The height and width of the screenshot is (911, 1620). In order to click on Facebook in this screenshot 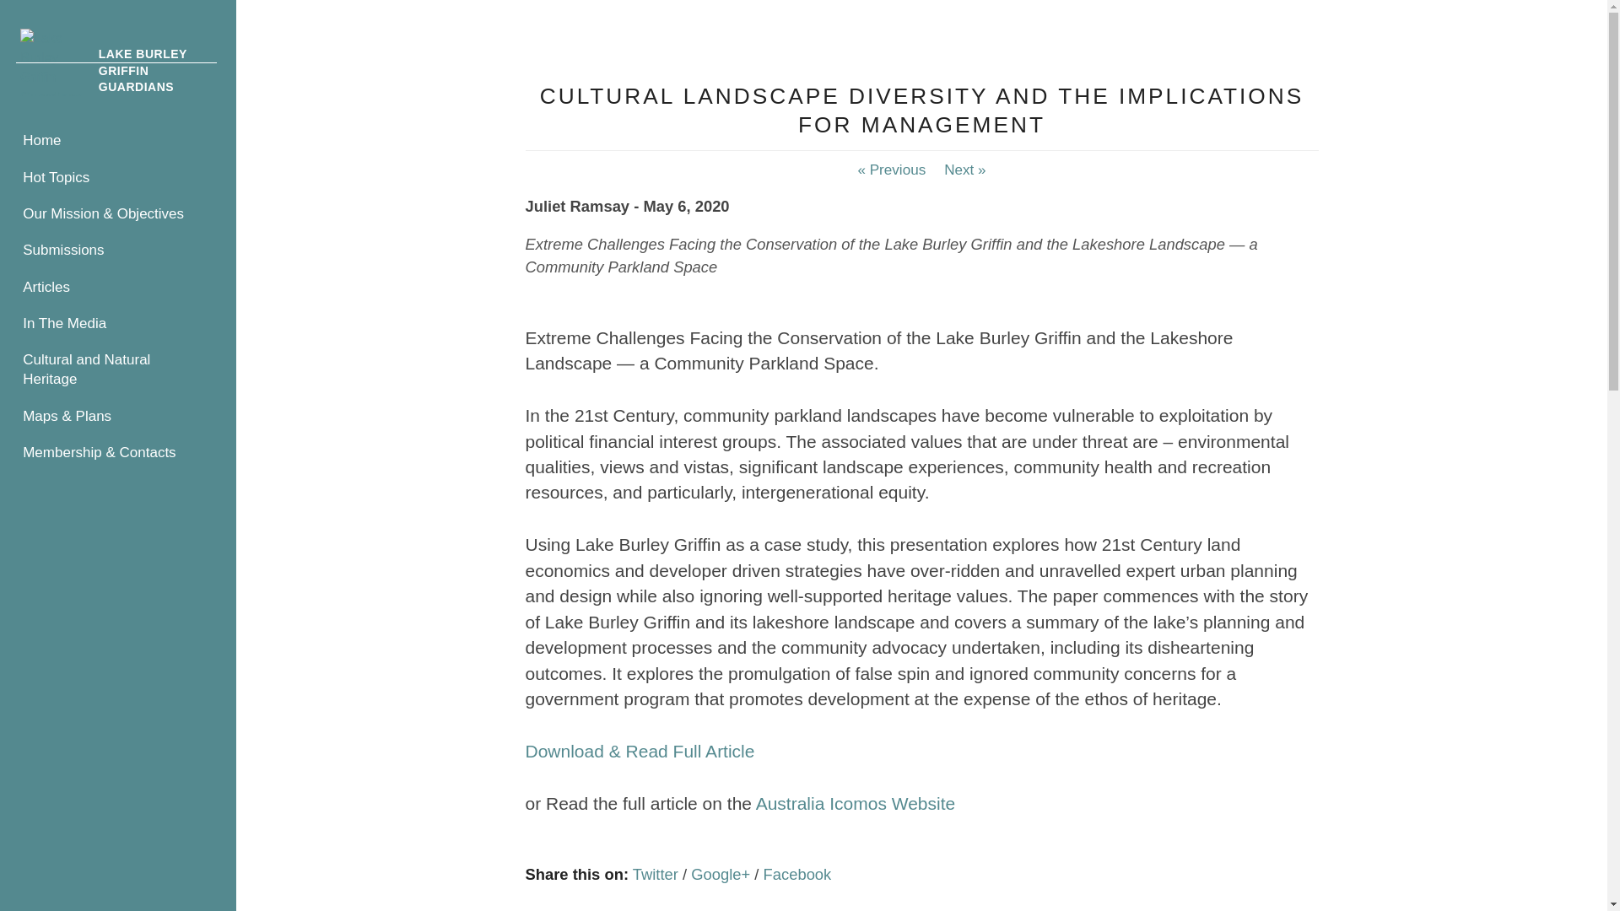, I will do `click(797, 874)`.